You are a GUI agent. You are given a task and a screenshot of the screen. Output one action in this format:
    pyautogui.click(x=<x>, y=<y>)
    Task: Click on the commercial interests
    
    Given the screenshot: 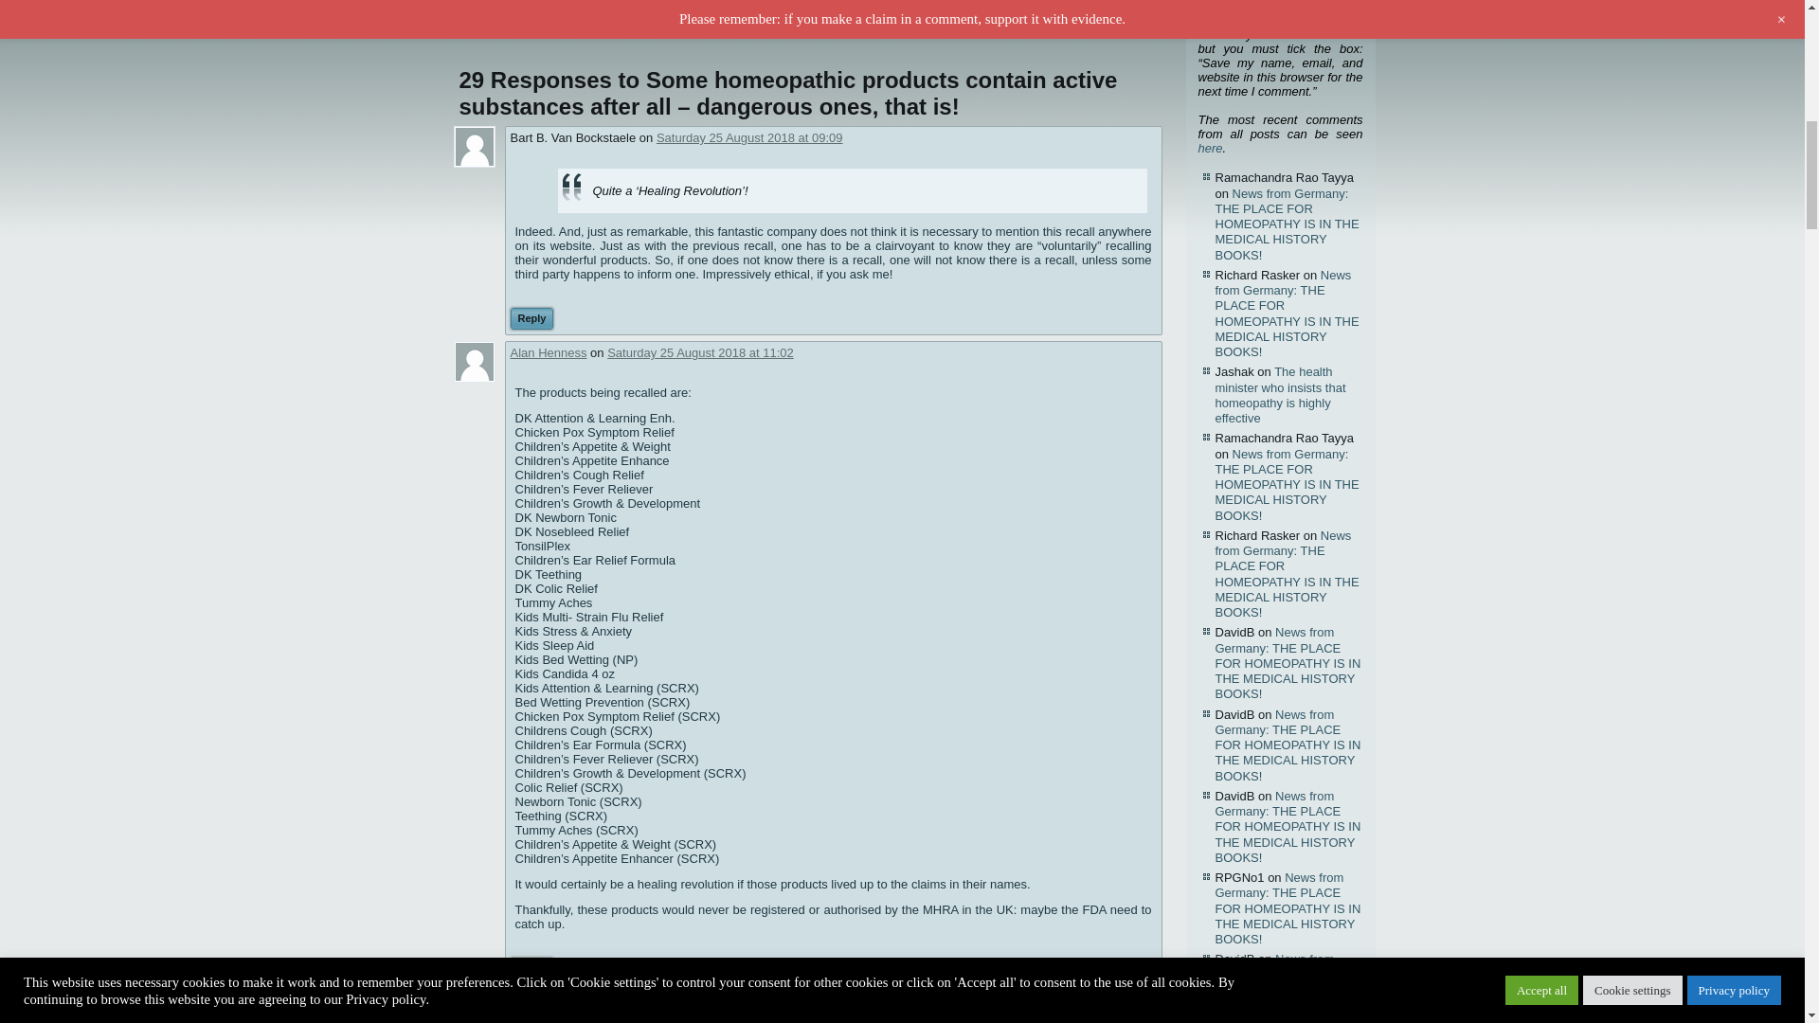 What is the action you would take?
    pyautogui.click(x=670, y=25)
    